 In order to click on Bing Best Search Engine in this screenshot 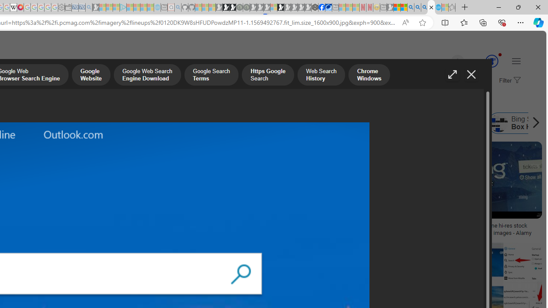, I will do `click(74, 123)`.